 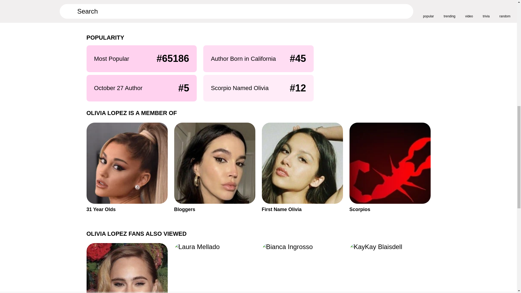 What do you see at coordinates (390, 168) in the screenshot?
I see `First Name Olivia` at bounding box center [390, 168].